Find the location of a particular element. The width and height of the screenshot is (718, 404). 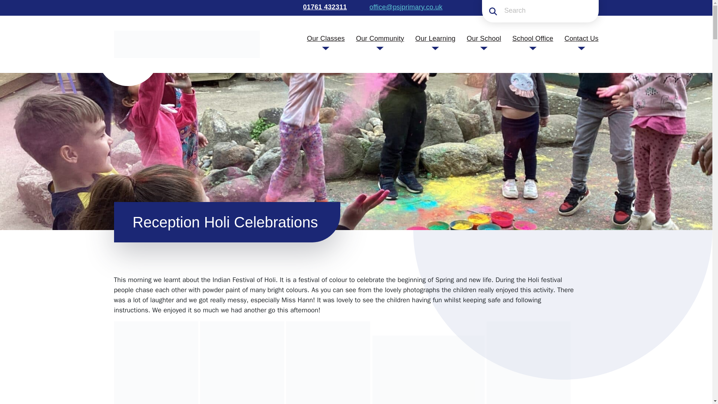

Our Classes is located at coordinates (326, 38).